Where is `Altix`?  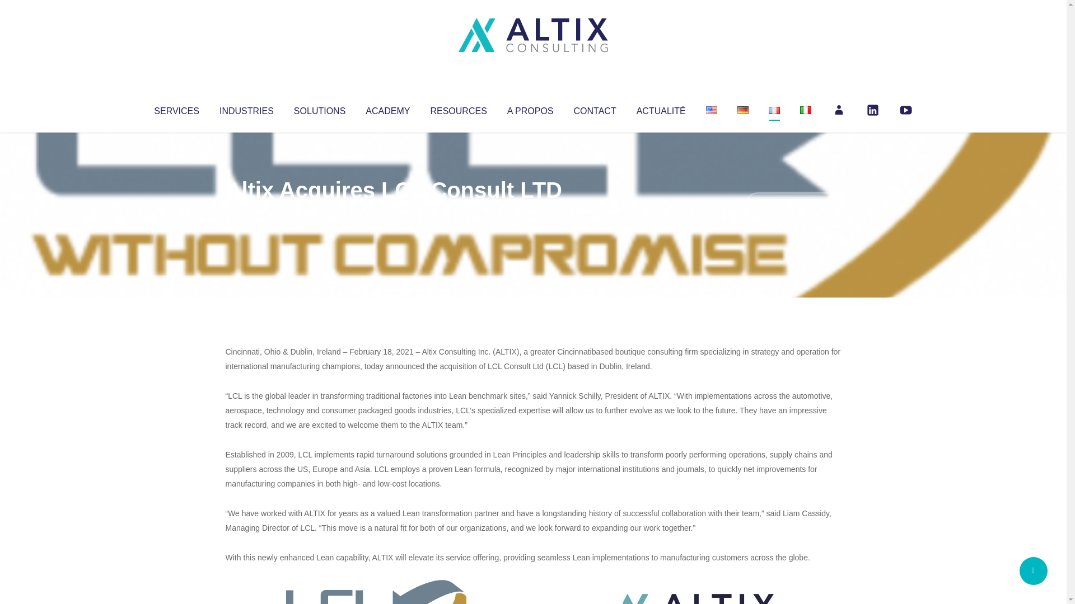
Altix is located at coordinates (246, 213).